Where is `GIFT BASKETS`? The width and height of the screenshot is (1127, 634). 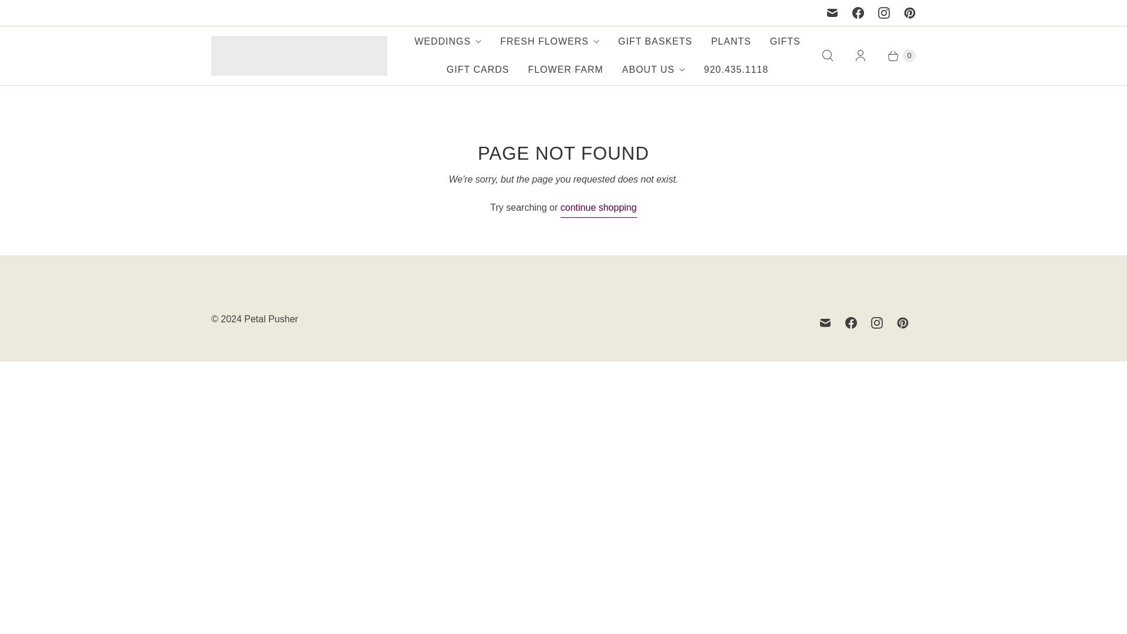 GIFT BASKETS is located at coordinates (654, 42).